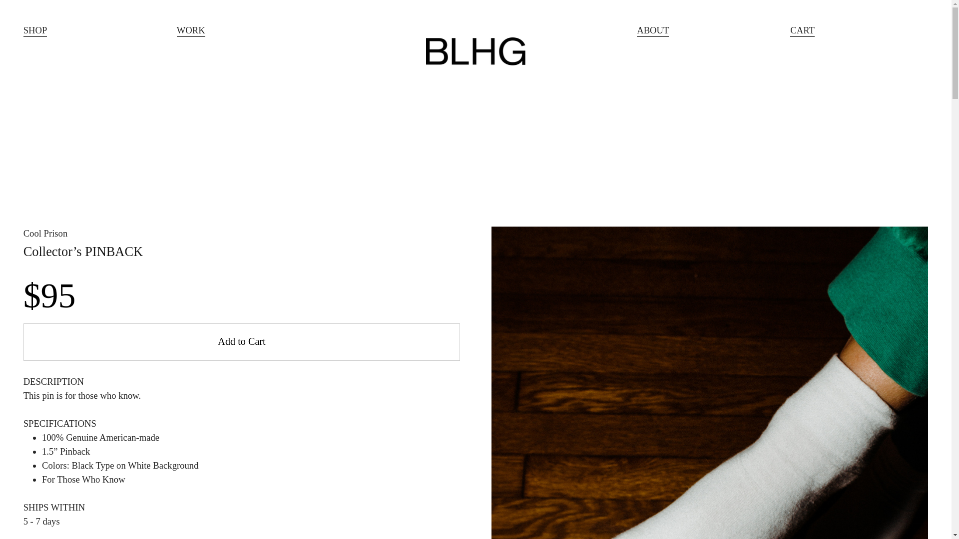 The width and height of the screenshot is (959, 539). Describe the element at coordinates (242, 342) in the screenshot. I see `Add to Cart` at that location.